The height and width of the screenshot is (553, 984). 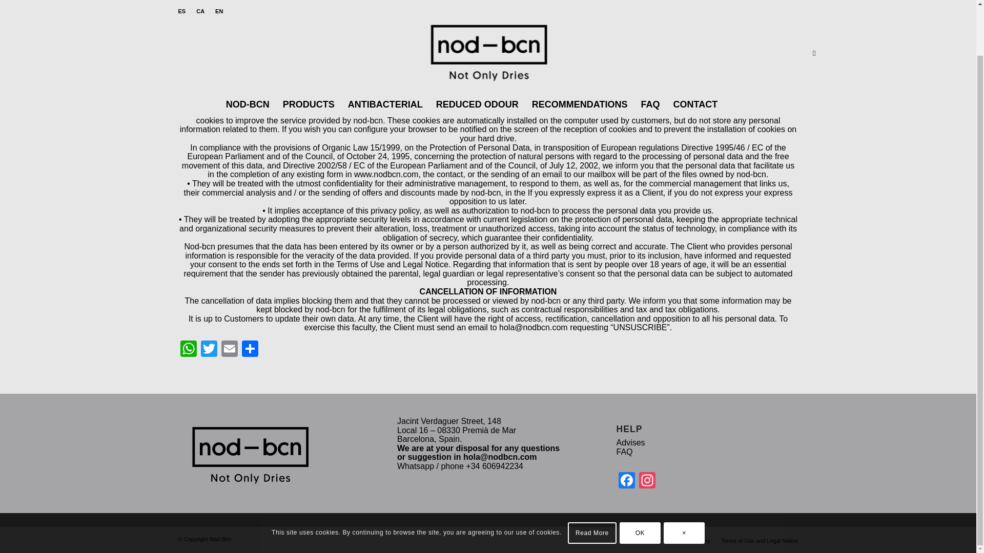 I want to click on Facebook, so click(x=626, y=481).